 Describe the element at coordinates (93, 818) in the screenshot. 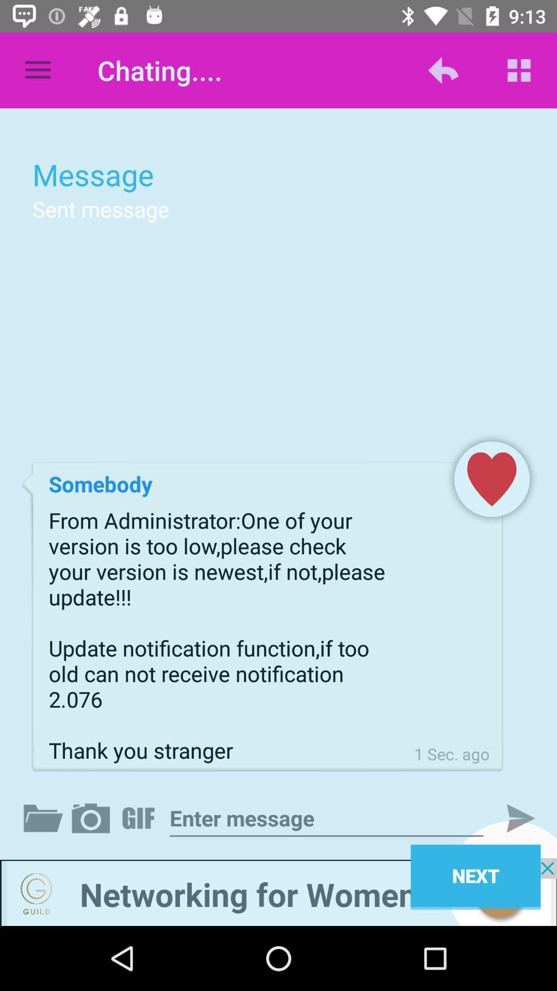

I see `click to take a picture` at that location.